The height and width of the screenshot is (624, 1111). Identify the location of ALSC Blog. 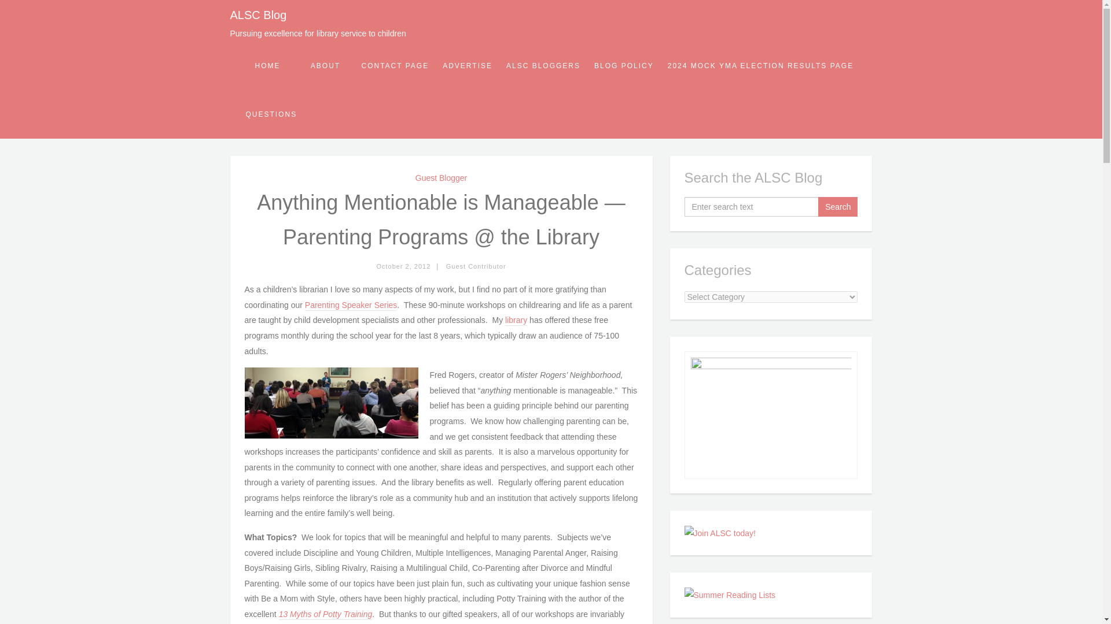
(258, 15).